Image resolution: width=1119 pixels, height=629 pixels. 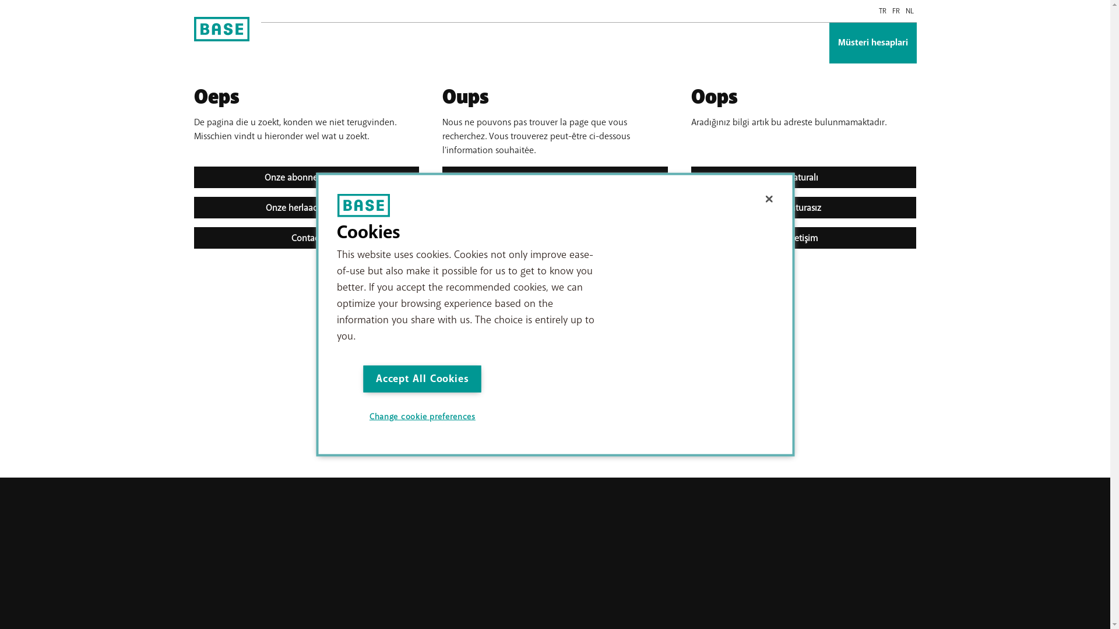 What do you see at coordinates (307, 238) in the screenshot?
I see `Contact` at bounding box center [307, 238].